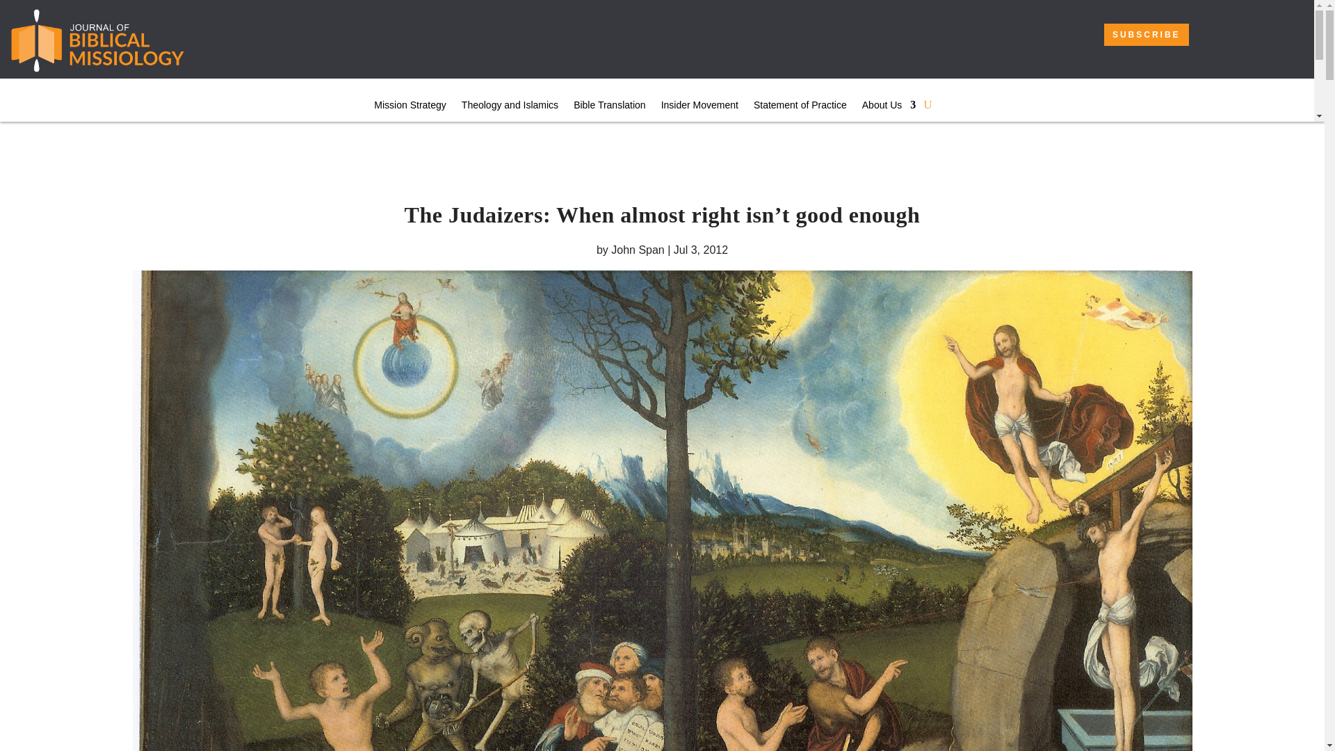 Image resolution: width=1335 pixels, height=751 pixels. What do you see at coordinates (800, 107) in the screenshot?
I see `Statement of Practice` at bounding box center [800, 107].